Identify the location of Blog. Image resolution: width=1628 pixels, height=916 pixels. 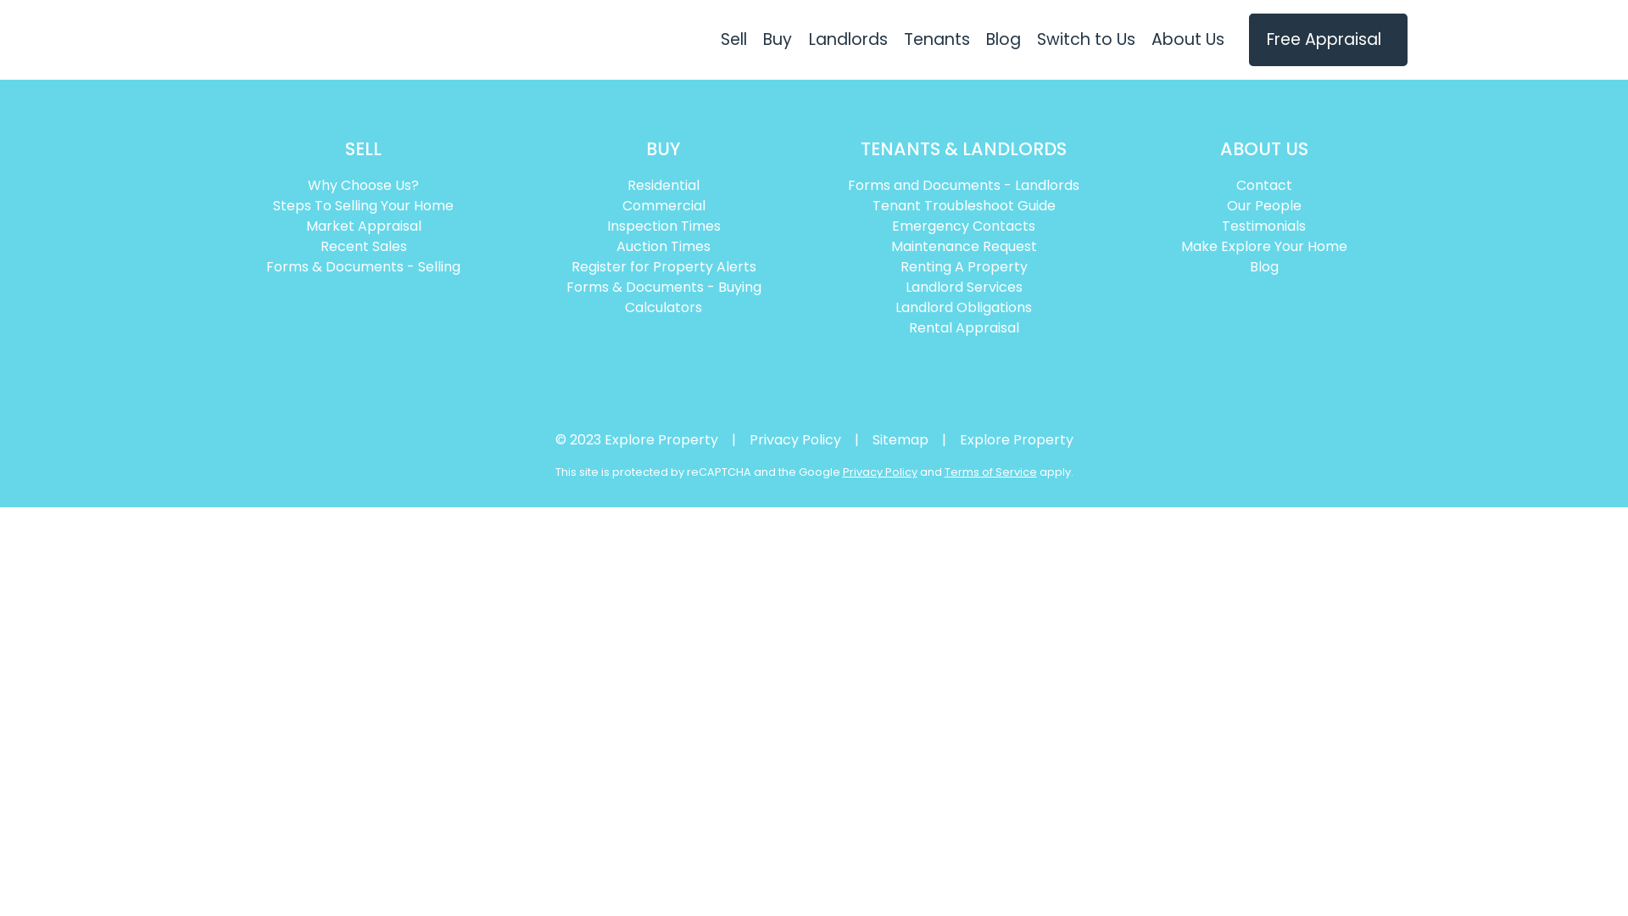
(1264, 267).